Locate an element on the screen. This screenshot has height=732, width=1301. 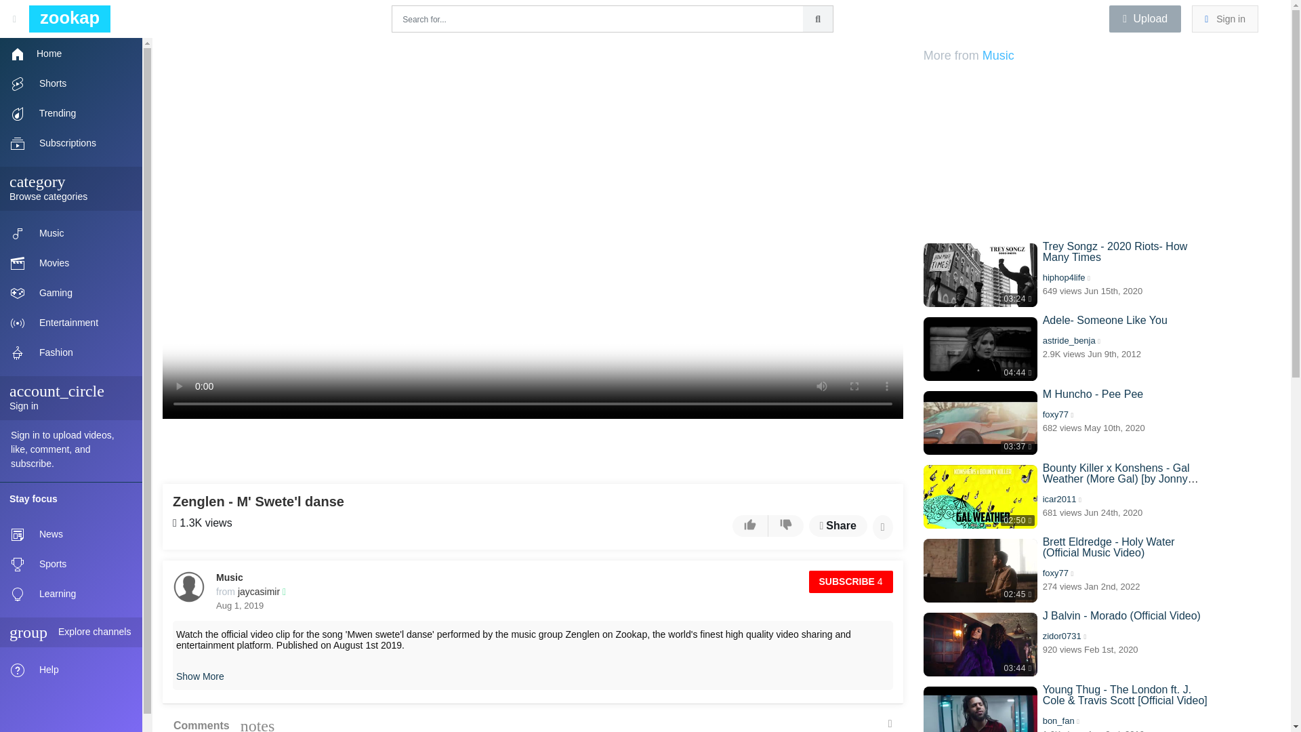
from jaycasimir is located at coordinates (251, 592).